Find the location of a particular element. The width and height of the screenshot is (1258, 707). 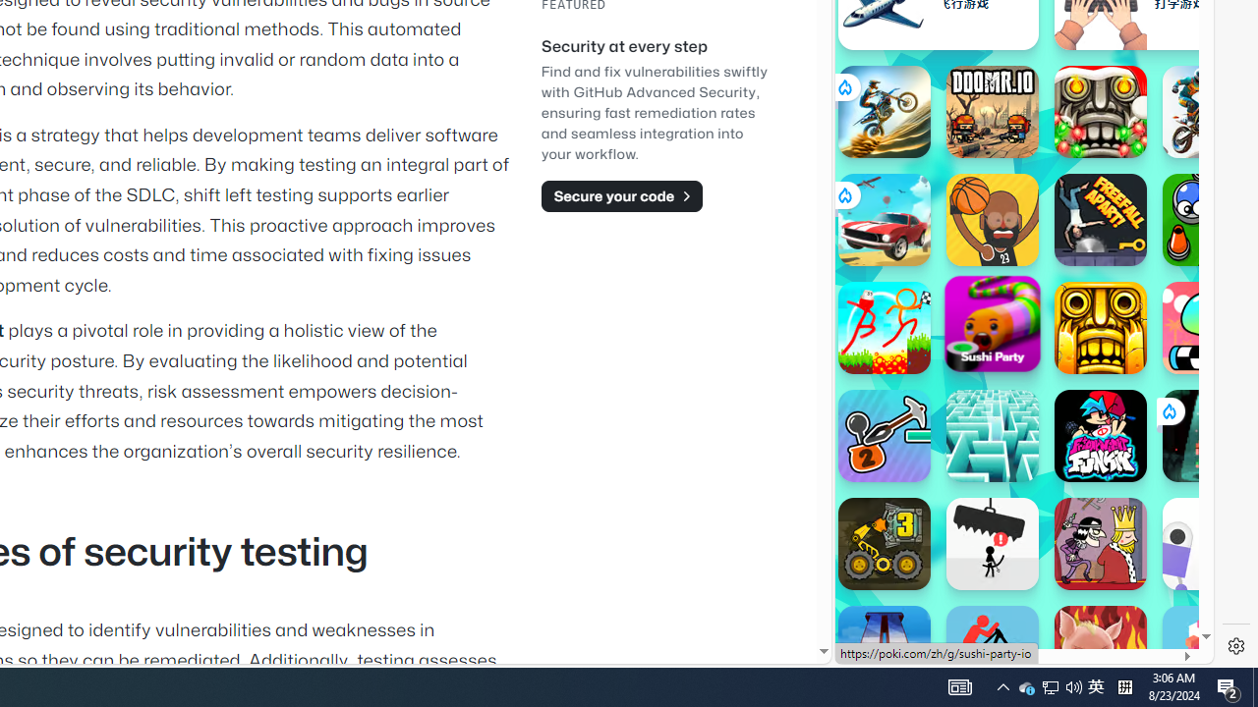

Hills of Steel is located at coordinates (909, 285).